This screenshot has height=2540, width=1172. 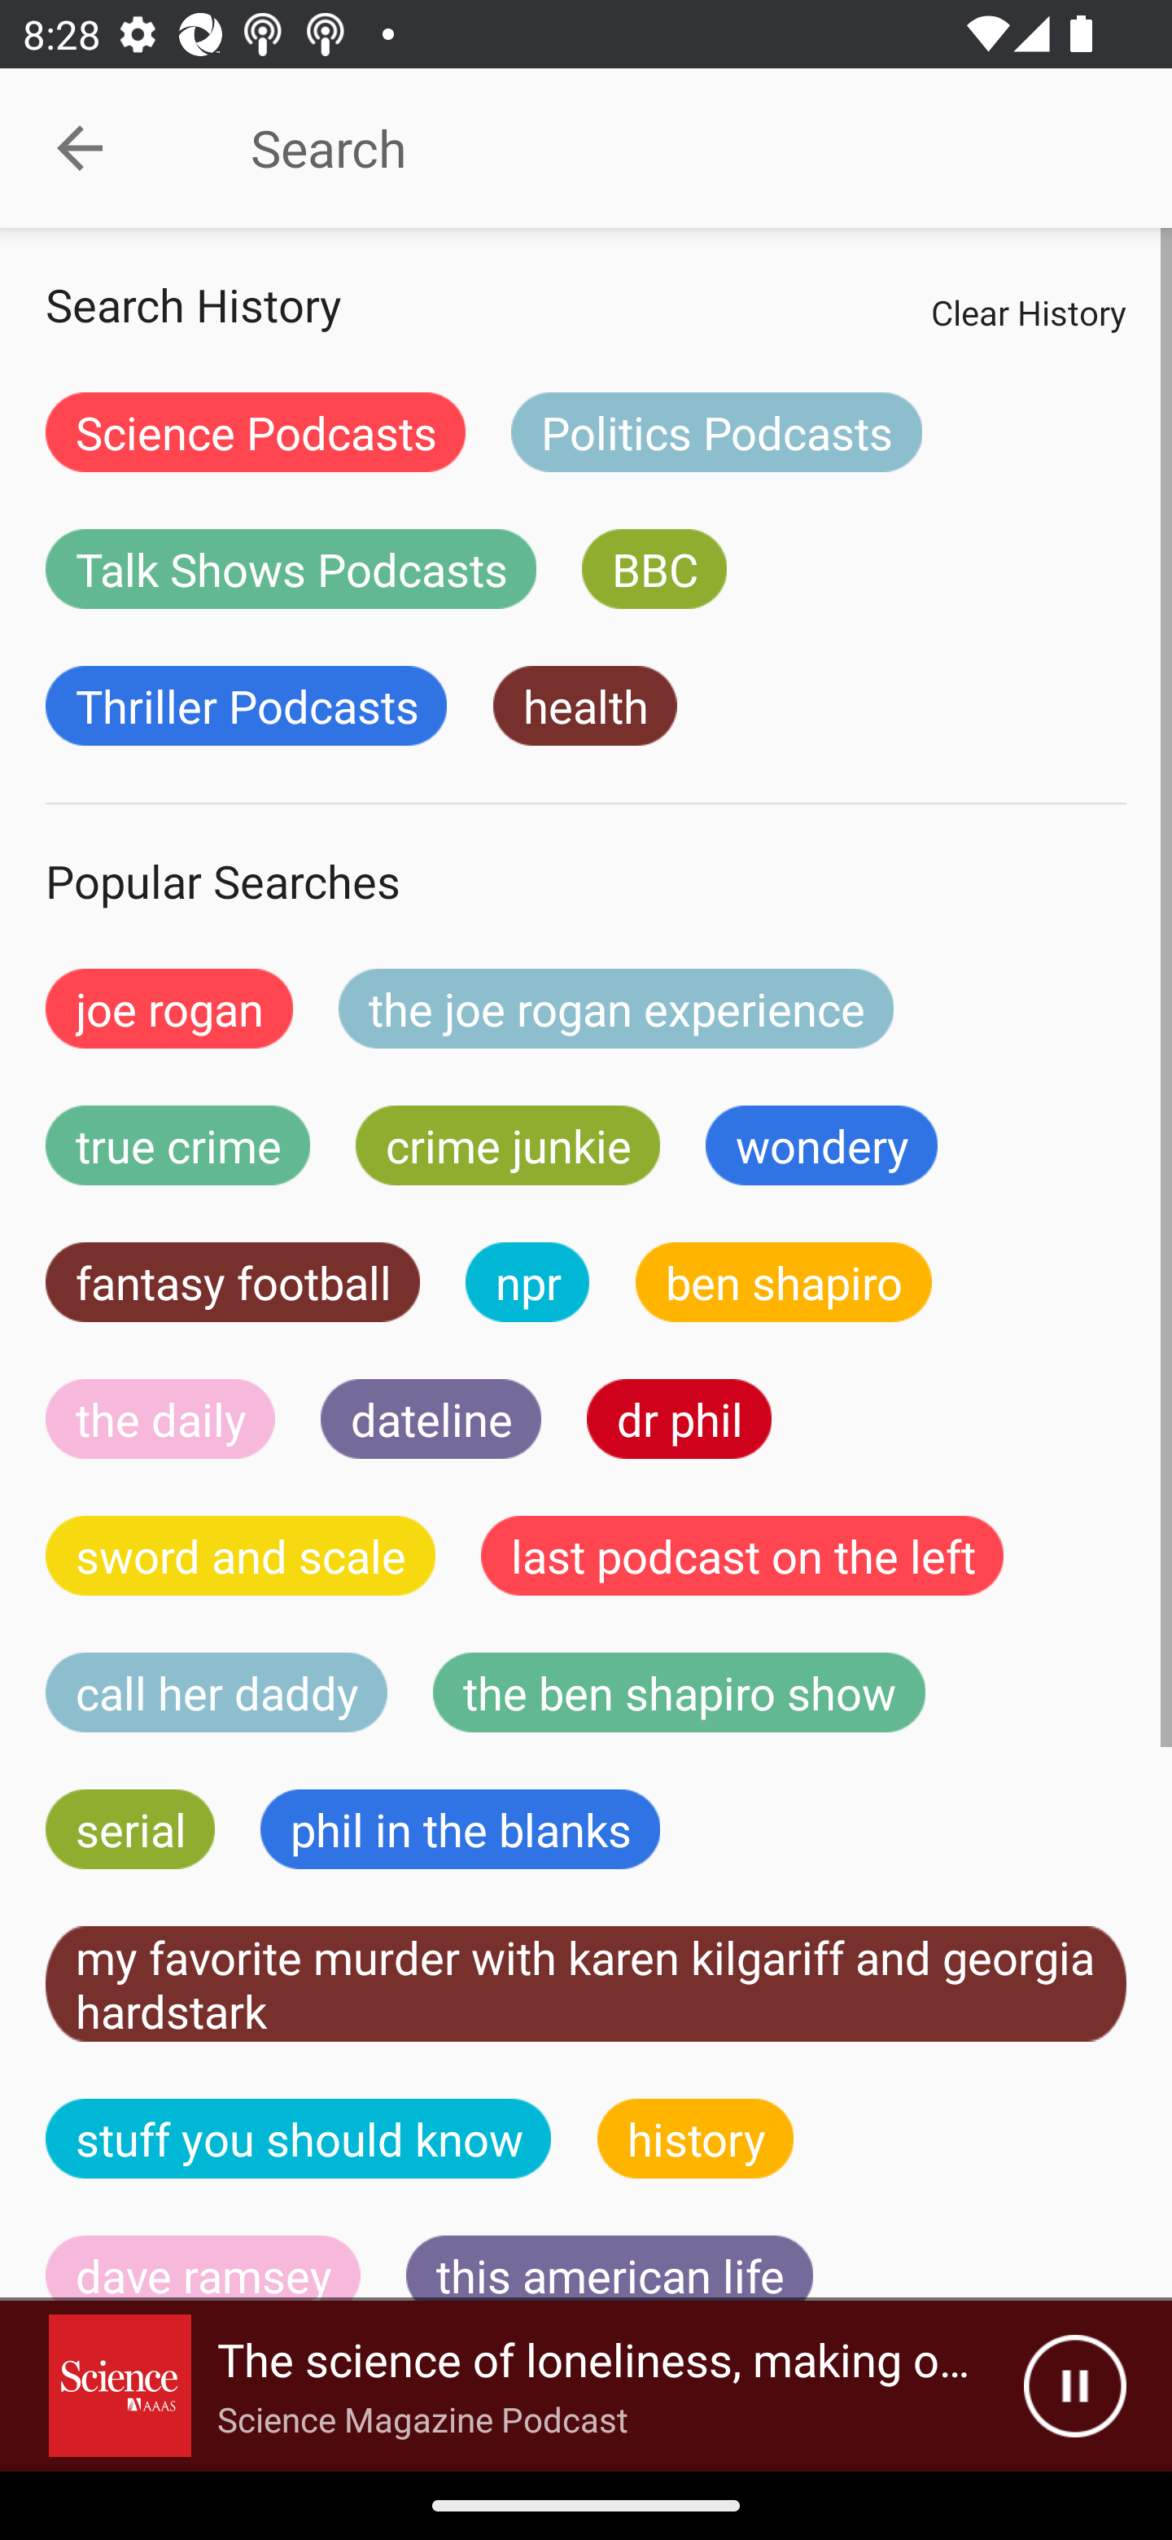 I want to click on dateline, so click(x=431, y=1418).